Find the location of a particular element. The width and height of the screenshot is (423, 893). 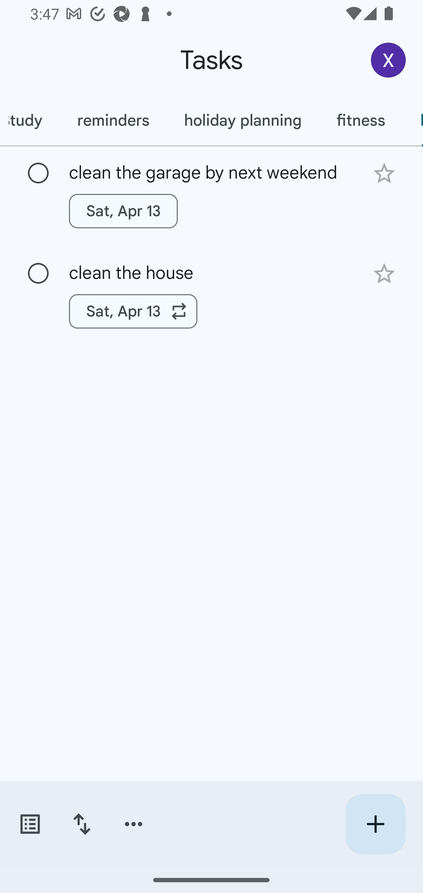

fitness is located at coordinates (361, 120).